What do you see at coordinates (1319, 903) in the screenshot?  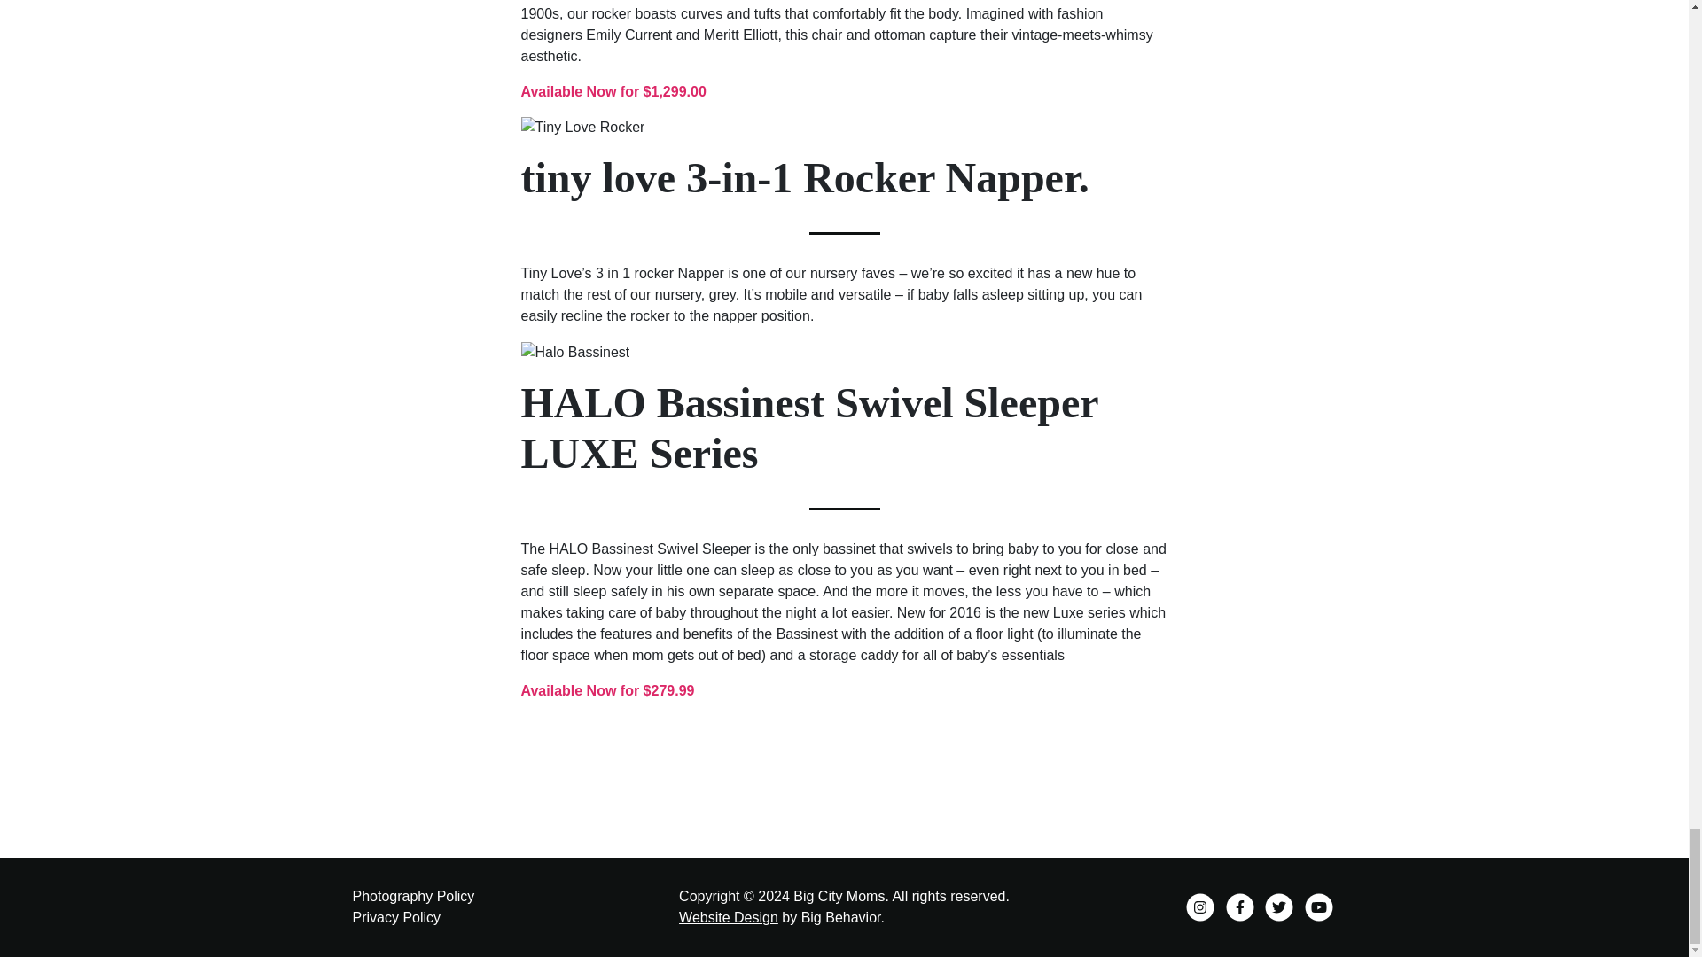 I see `YouTube` at bounding box center [1319, 903].